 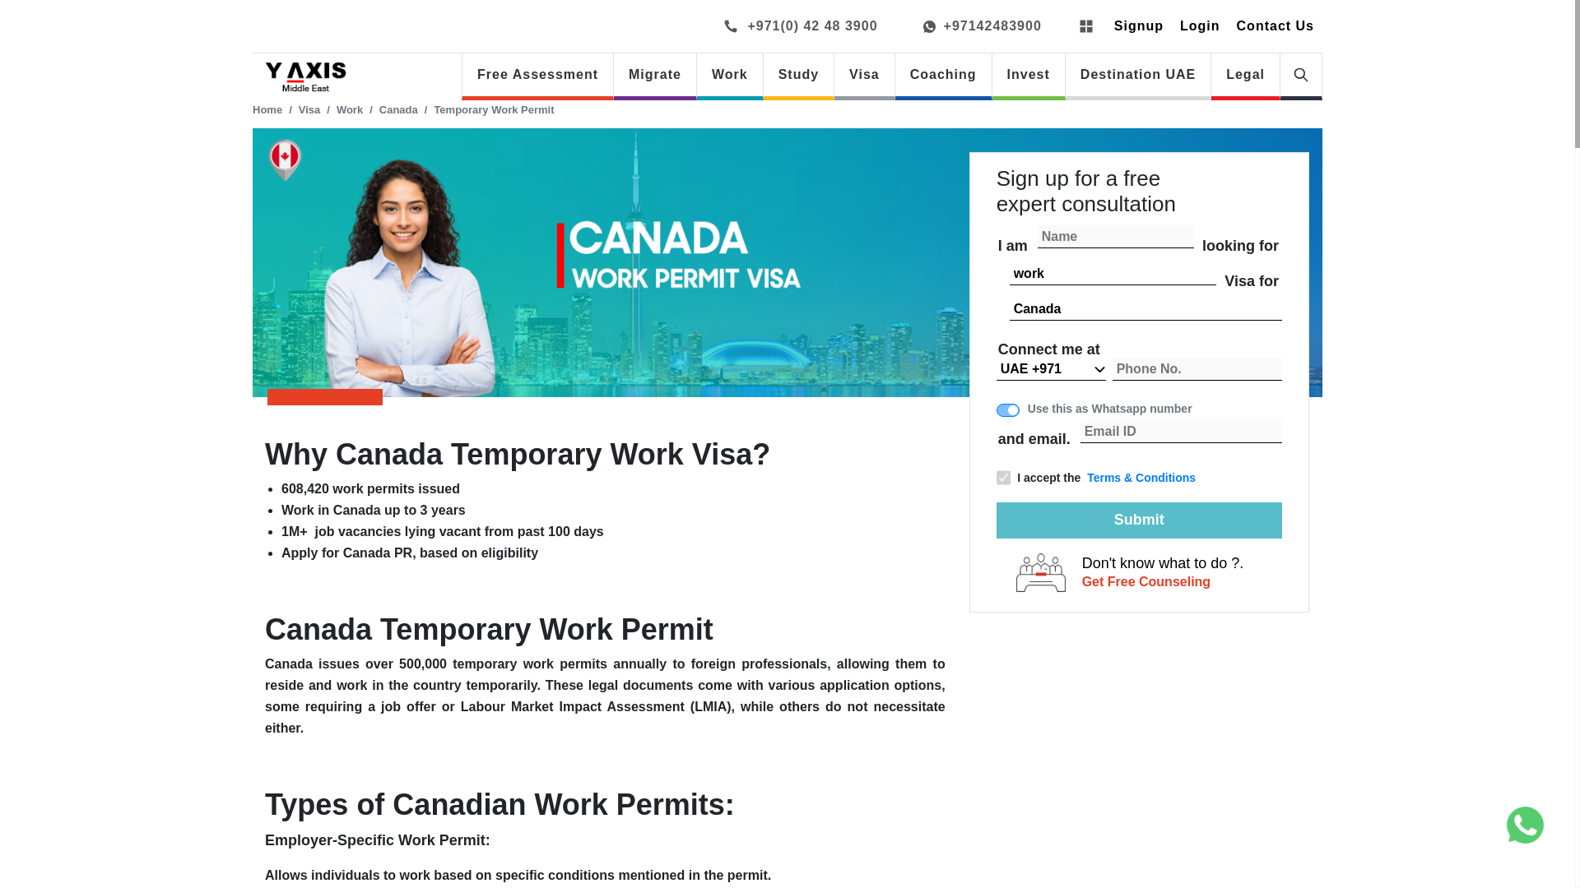 I want to click on Y-axis Logo, so click(x=305, y=76).